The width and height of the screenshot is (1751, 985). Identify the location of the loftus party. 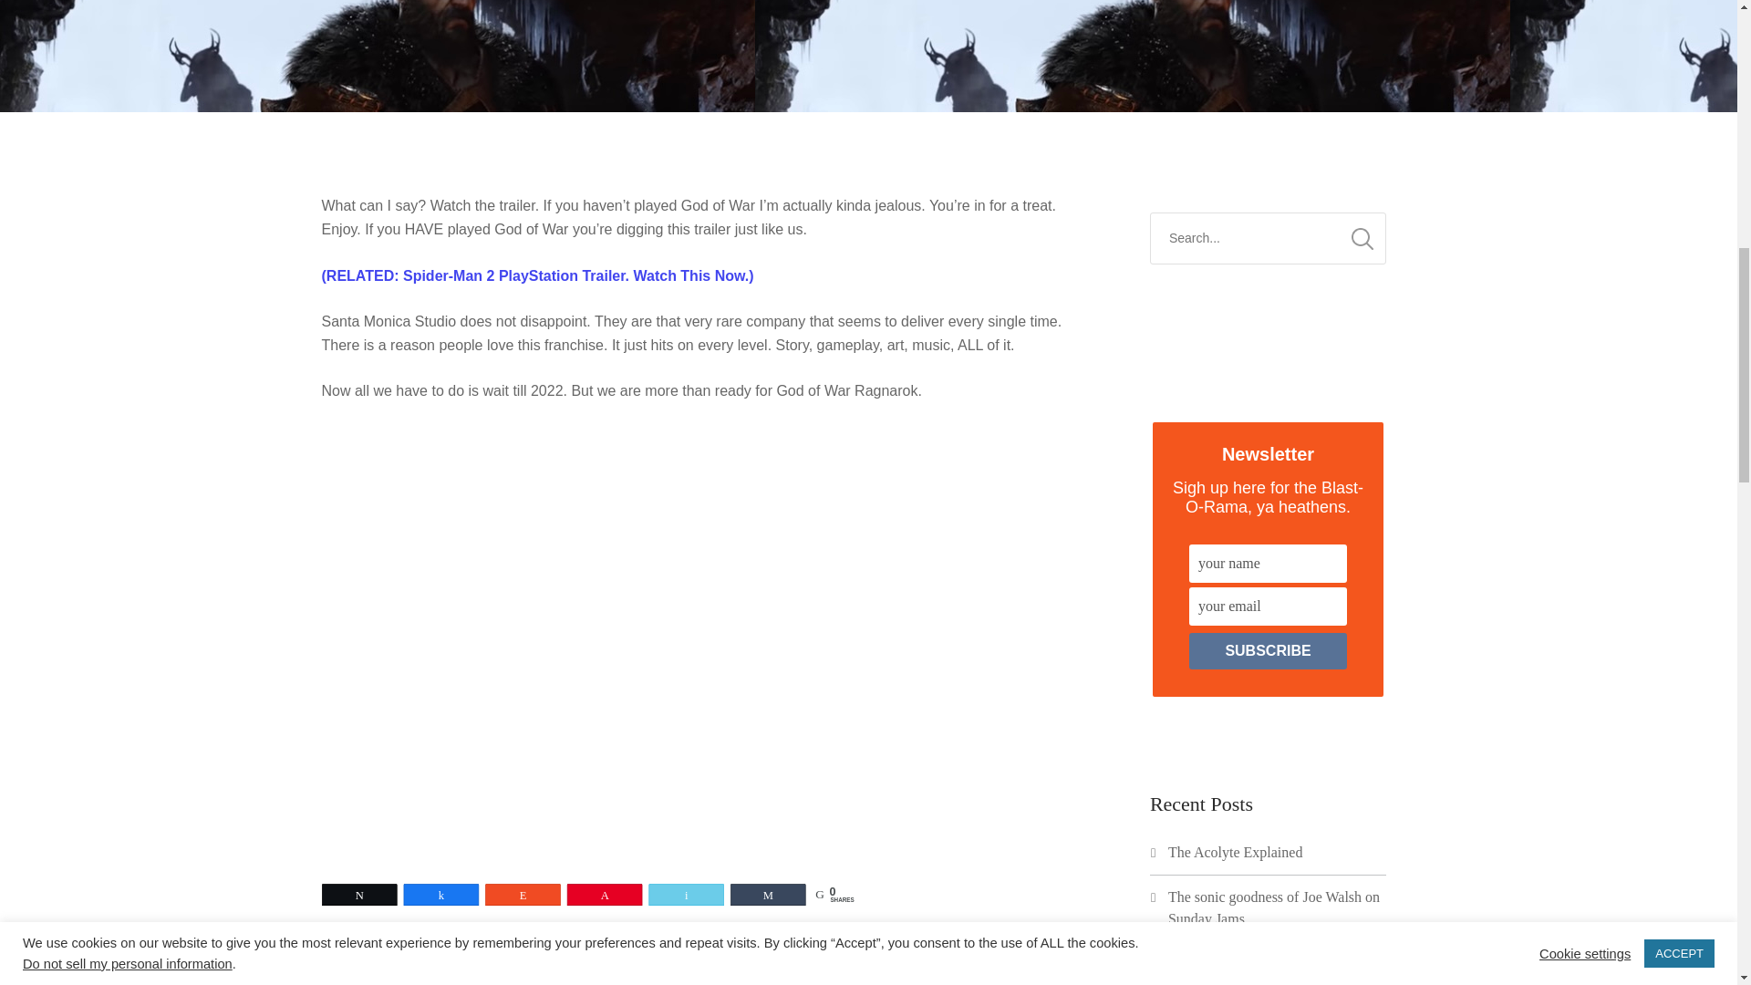
(702, 972).